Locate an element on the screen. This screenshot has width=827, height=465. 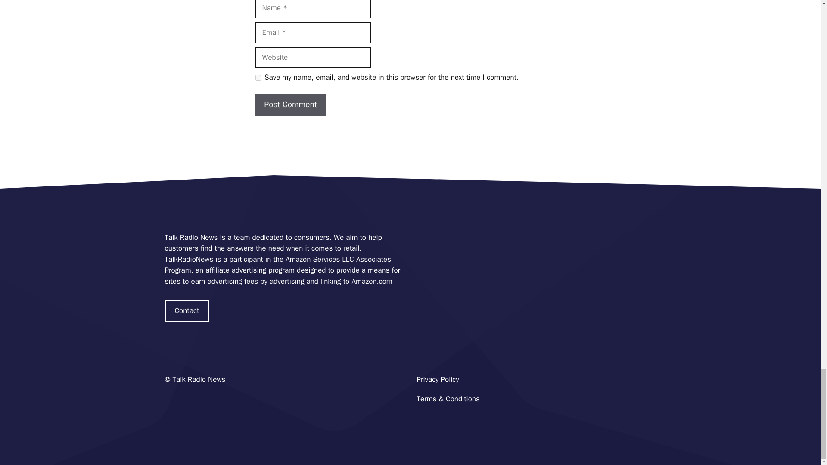
yes is located at coordinates (258, 77).